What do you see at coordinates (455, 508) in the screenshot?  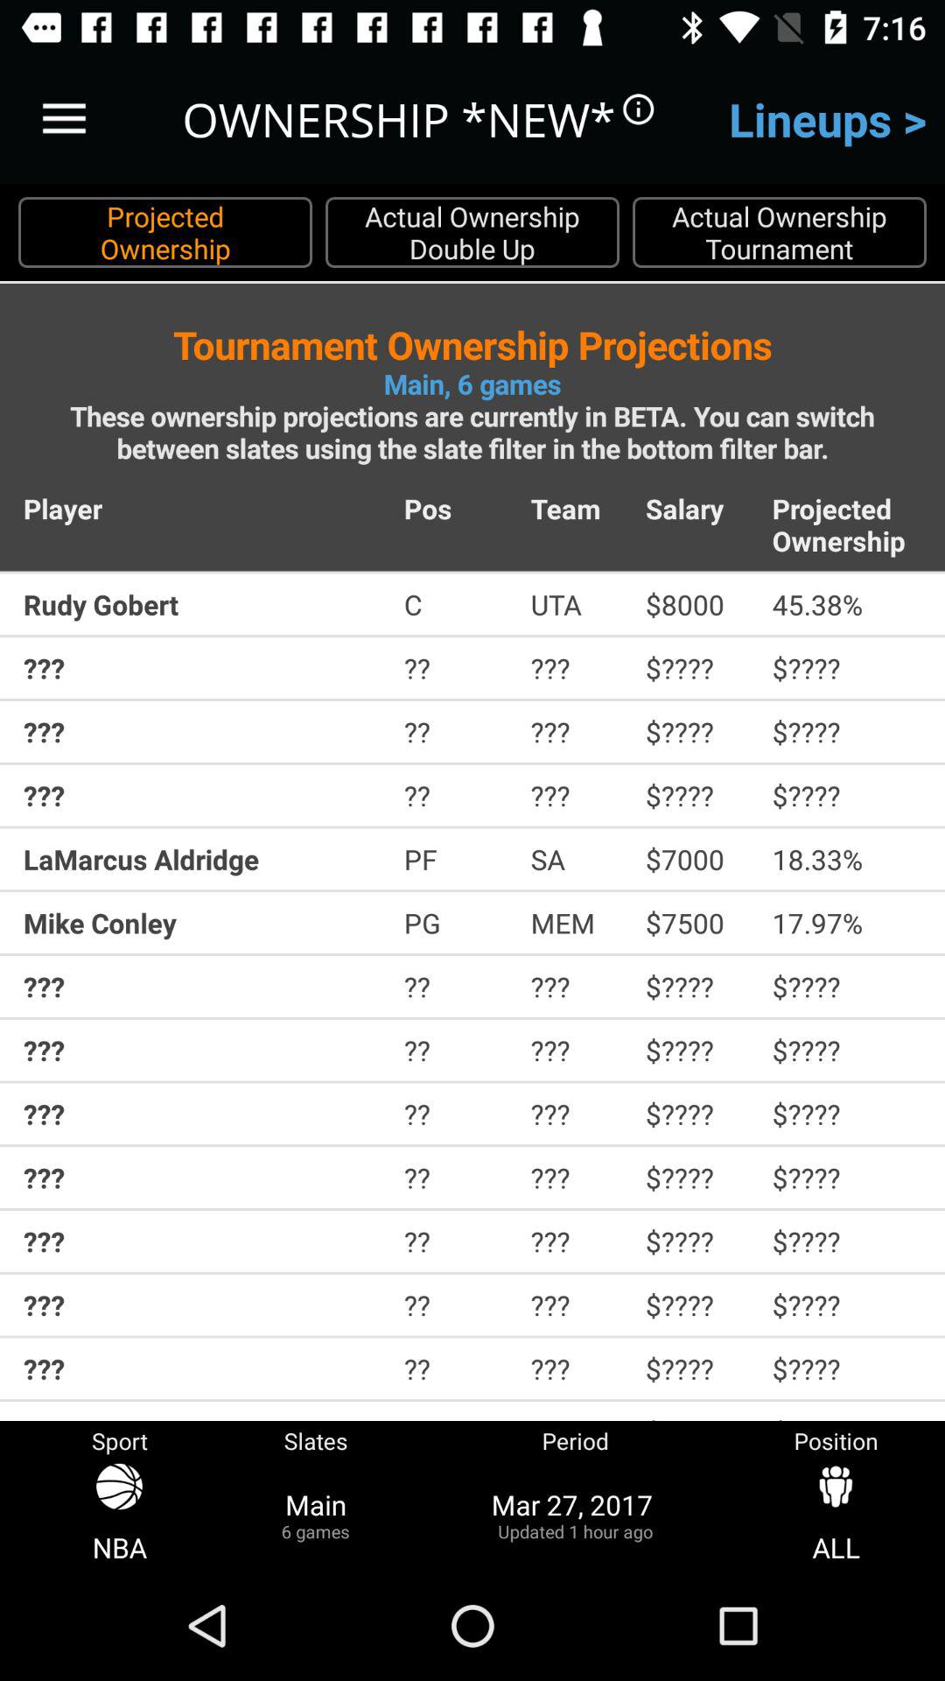 I see `launch icon to the left of team item` at bounding box center [455, 508].